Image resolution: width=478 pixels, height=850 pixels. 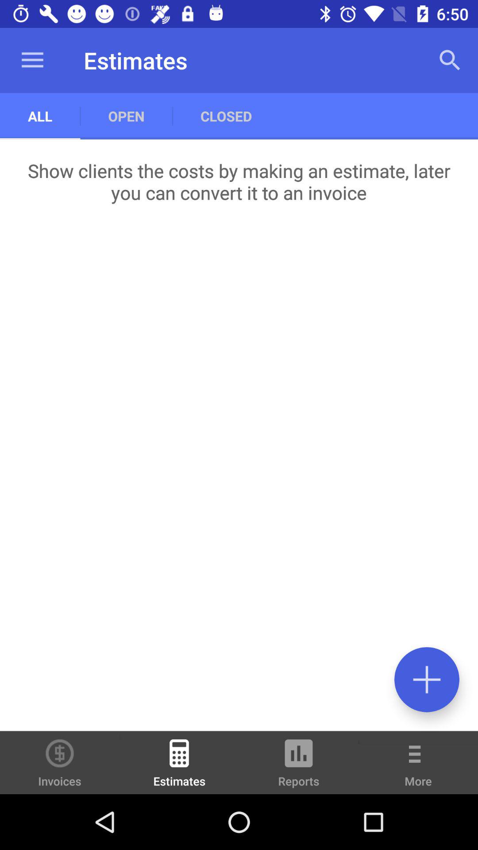 I want to click on choose the icon below the show clients the item, so click(x=427, y=679).